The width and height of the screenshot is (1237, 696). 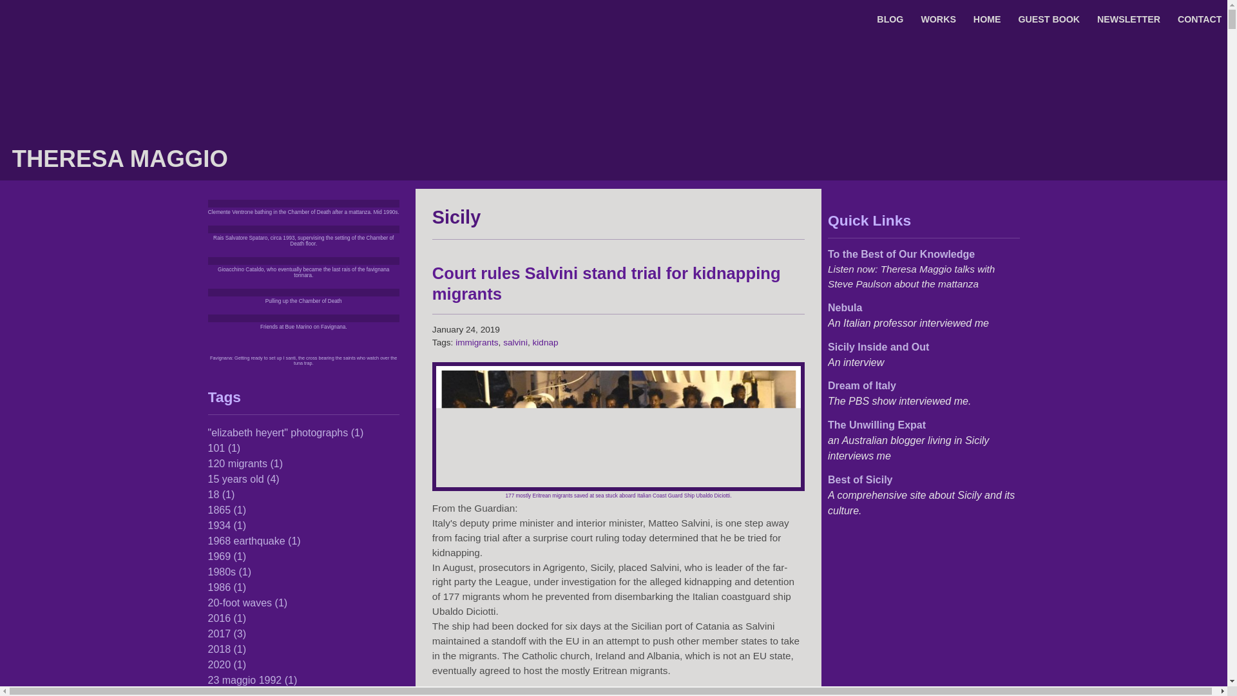 What do you see at coordinates (1200, 19) in the screenshot?
I see `CONTACT` at bounding box center [1200, 19].